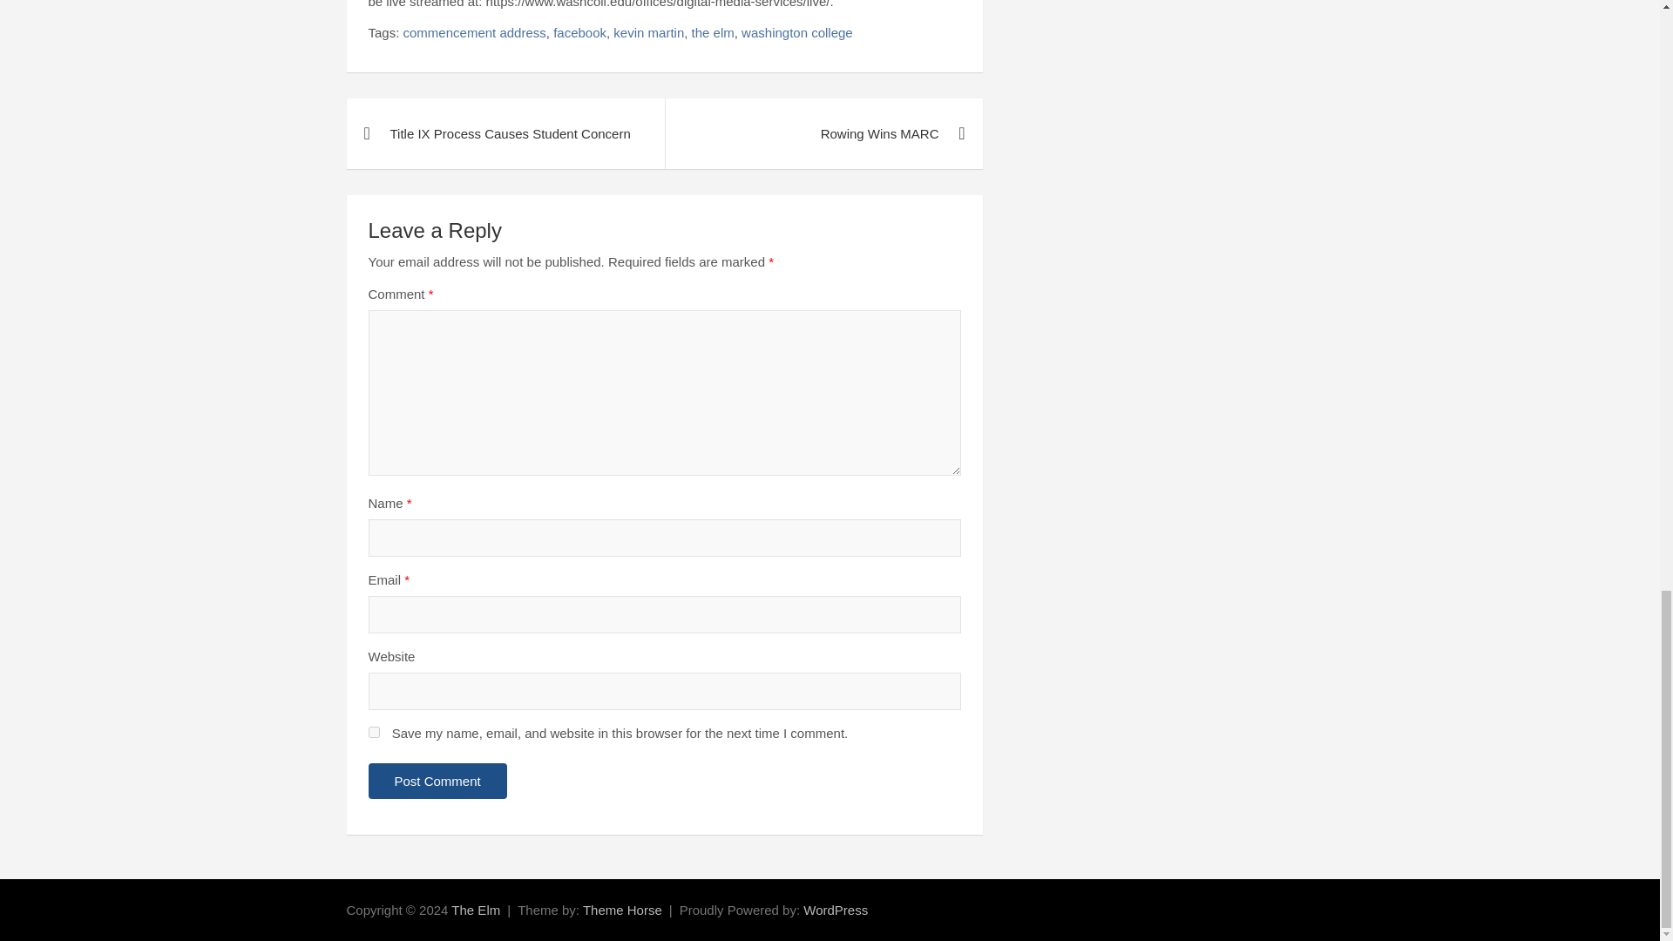 The height and width of the screenshot is (941, 1673). Describe the element at coordinates (437, 781) in the screenshot. I see `Post Comment` at that location.